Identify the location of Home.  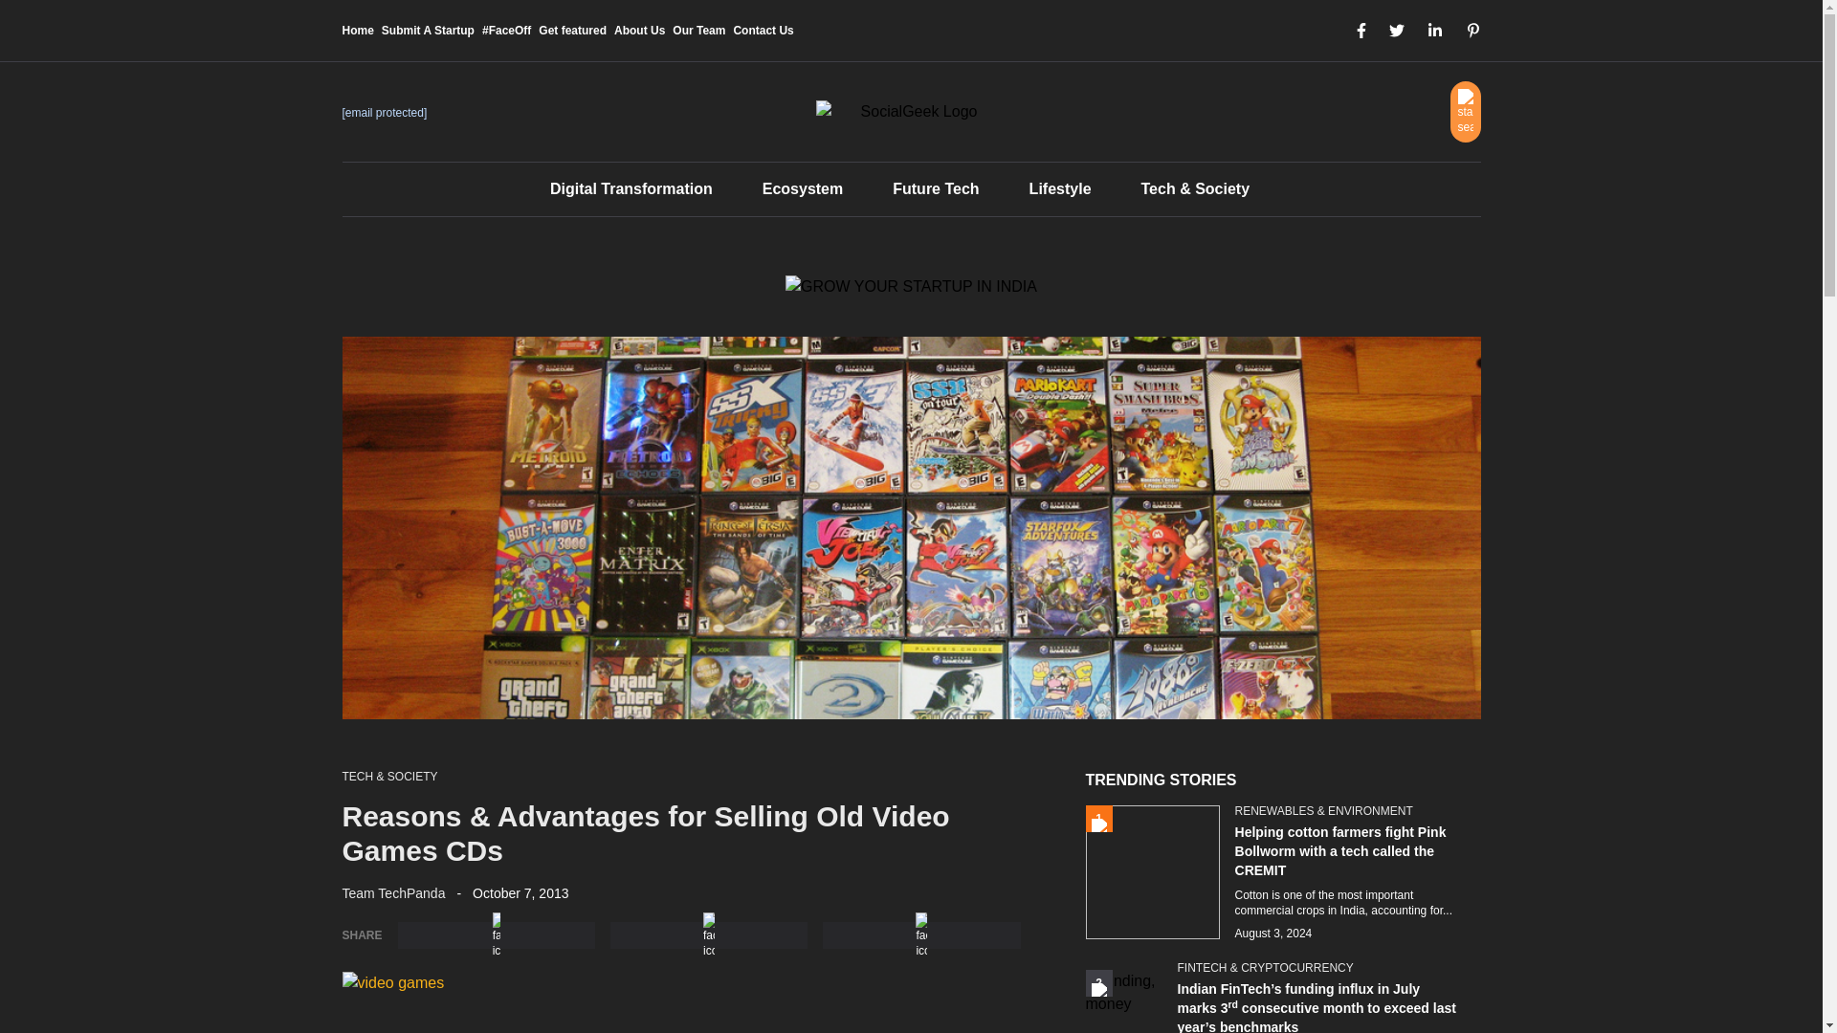
(358, 31).